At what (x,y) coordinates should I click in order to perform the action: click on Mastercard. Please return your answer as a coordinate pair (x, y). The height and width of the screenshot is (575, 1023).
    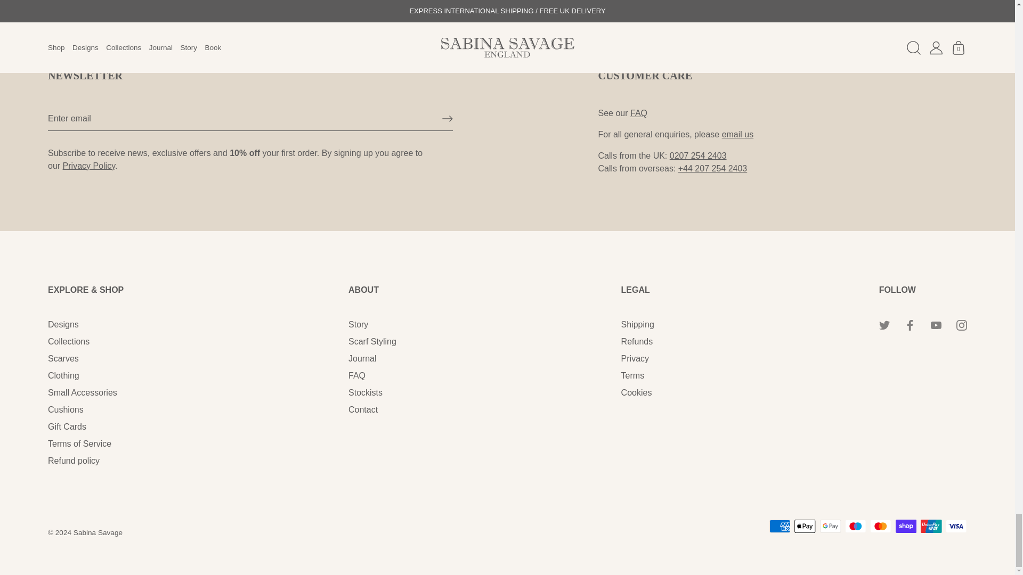
    Looking at the image, I should click on (880, 526).